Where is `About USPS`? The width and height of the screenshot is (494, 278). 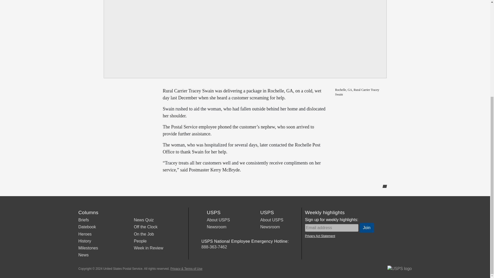 About USPS is located at coordinates (272, 220).